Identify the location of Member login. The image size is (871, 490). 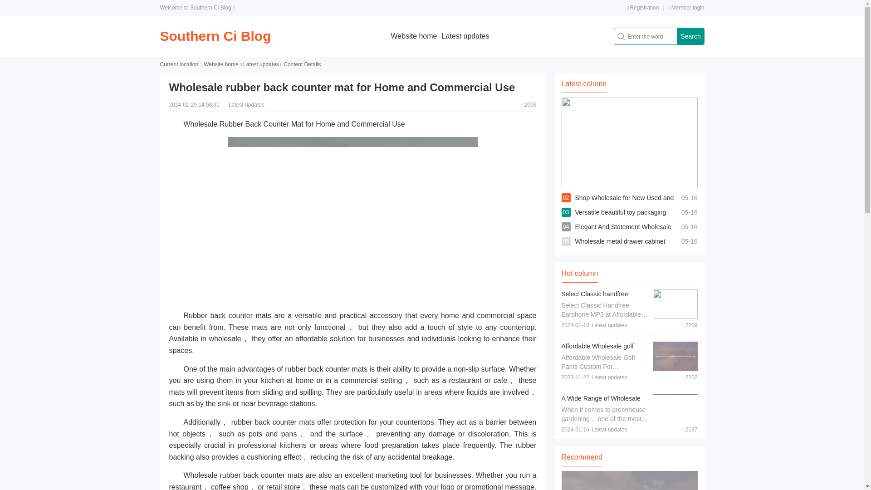
(686, 7).